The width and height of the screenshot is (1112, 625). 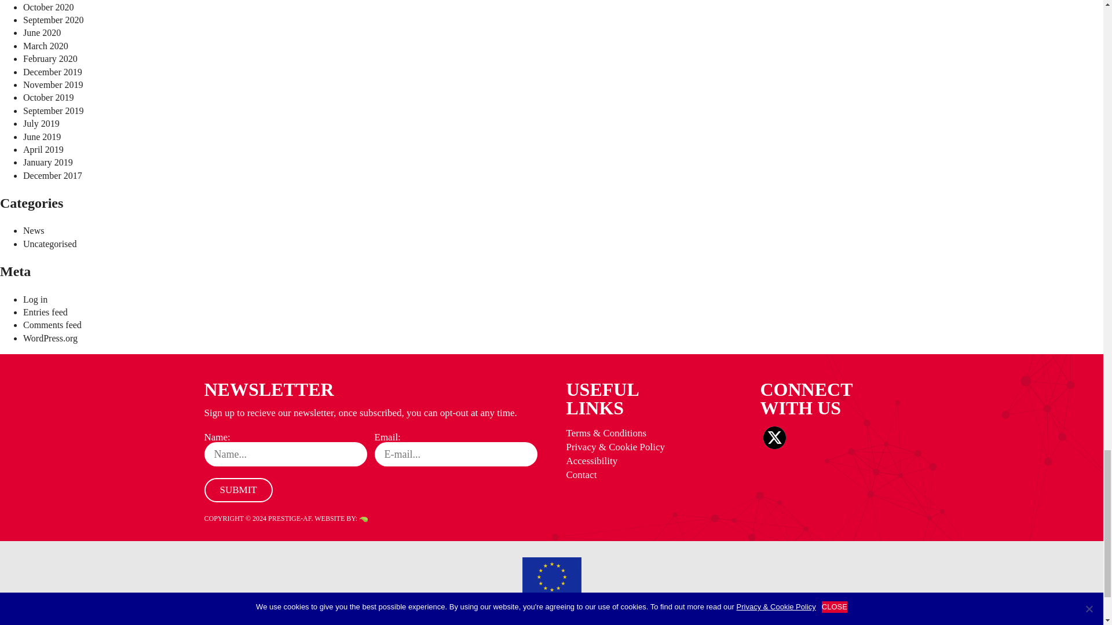 What do you see at coordinates (49, 7) in the screenshot?
I see `October 2020` at bounding box center [49, 7].